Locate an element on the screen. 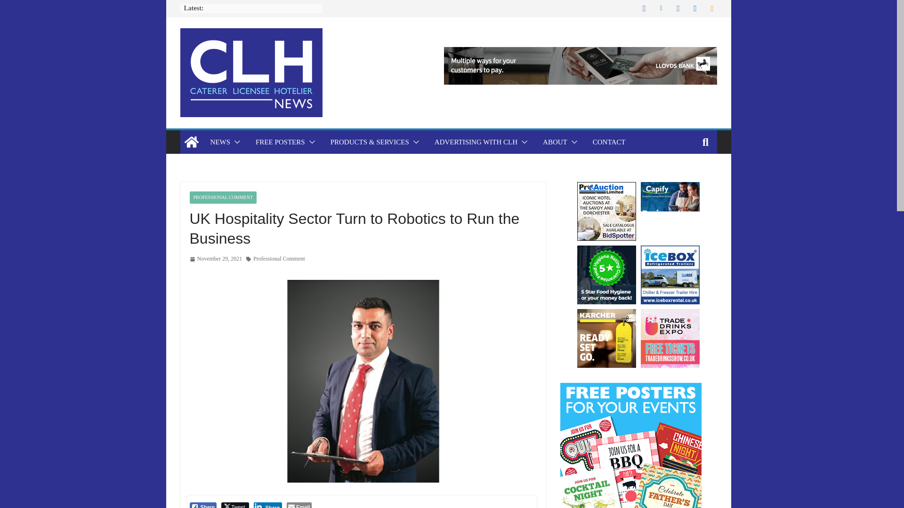  NEWS is located at coordinates (220, 142).